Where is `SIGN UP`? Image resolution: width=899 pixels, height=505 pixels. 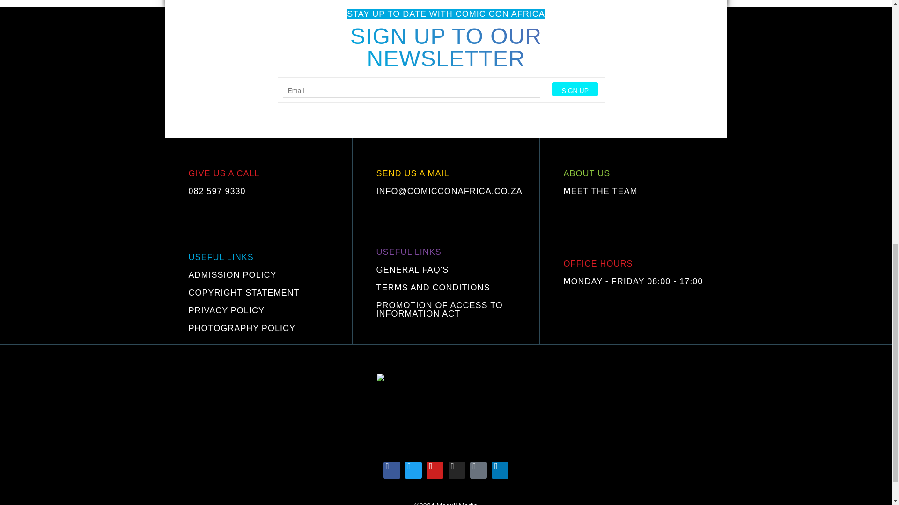 SIGN UP is located at coordinates (575, 89).